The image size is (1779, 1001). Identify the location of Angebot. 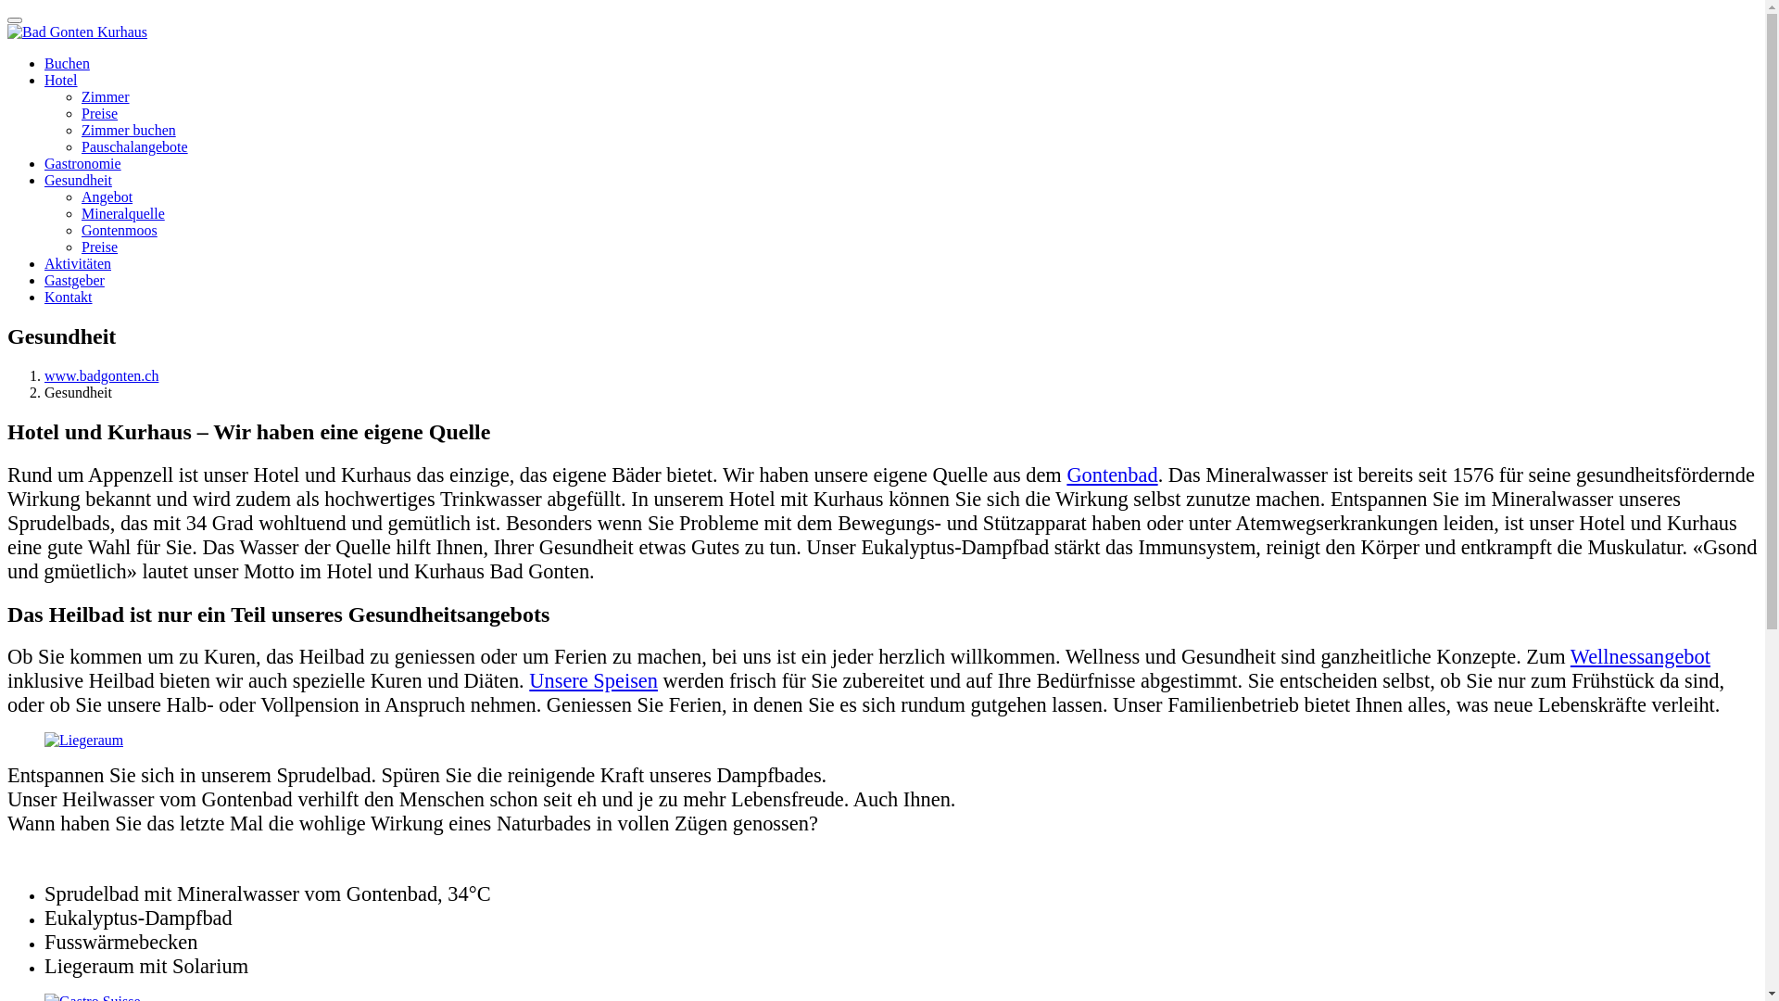
(107, 196).